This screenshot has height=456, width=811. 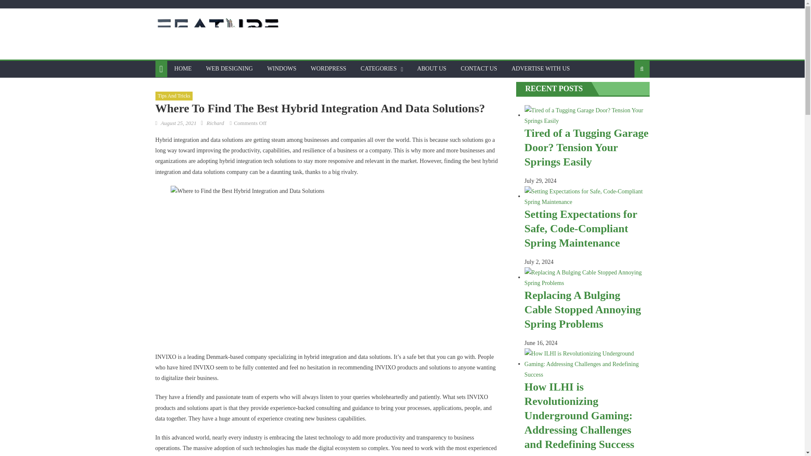 I want to click on WORDPRESS, so click(x=329, y=68).